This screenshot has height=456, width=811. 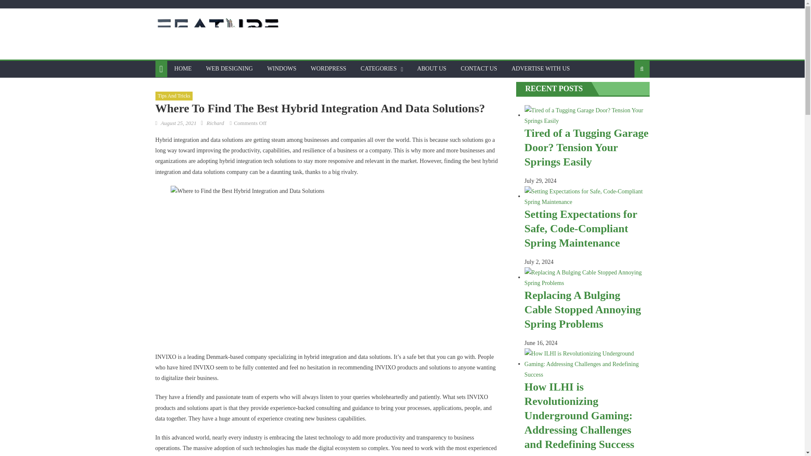 I want to click on WORDPRESS, so click(x=329, y=68).